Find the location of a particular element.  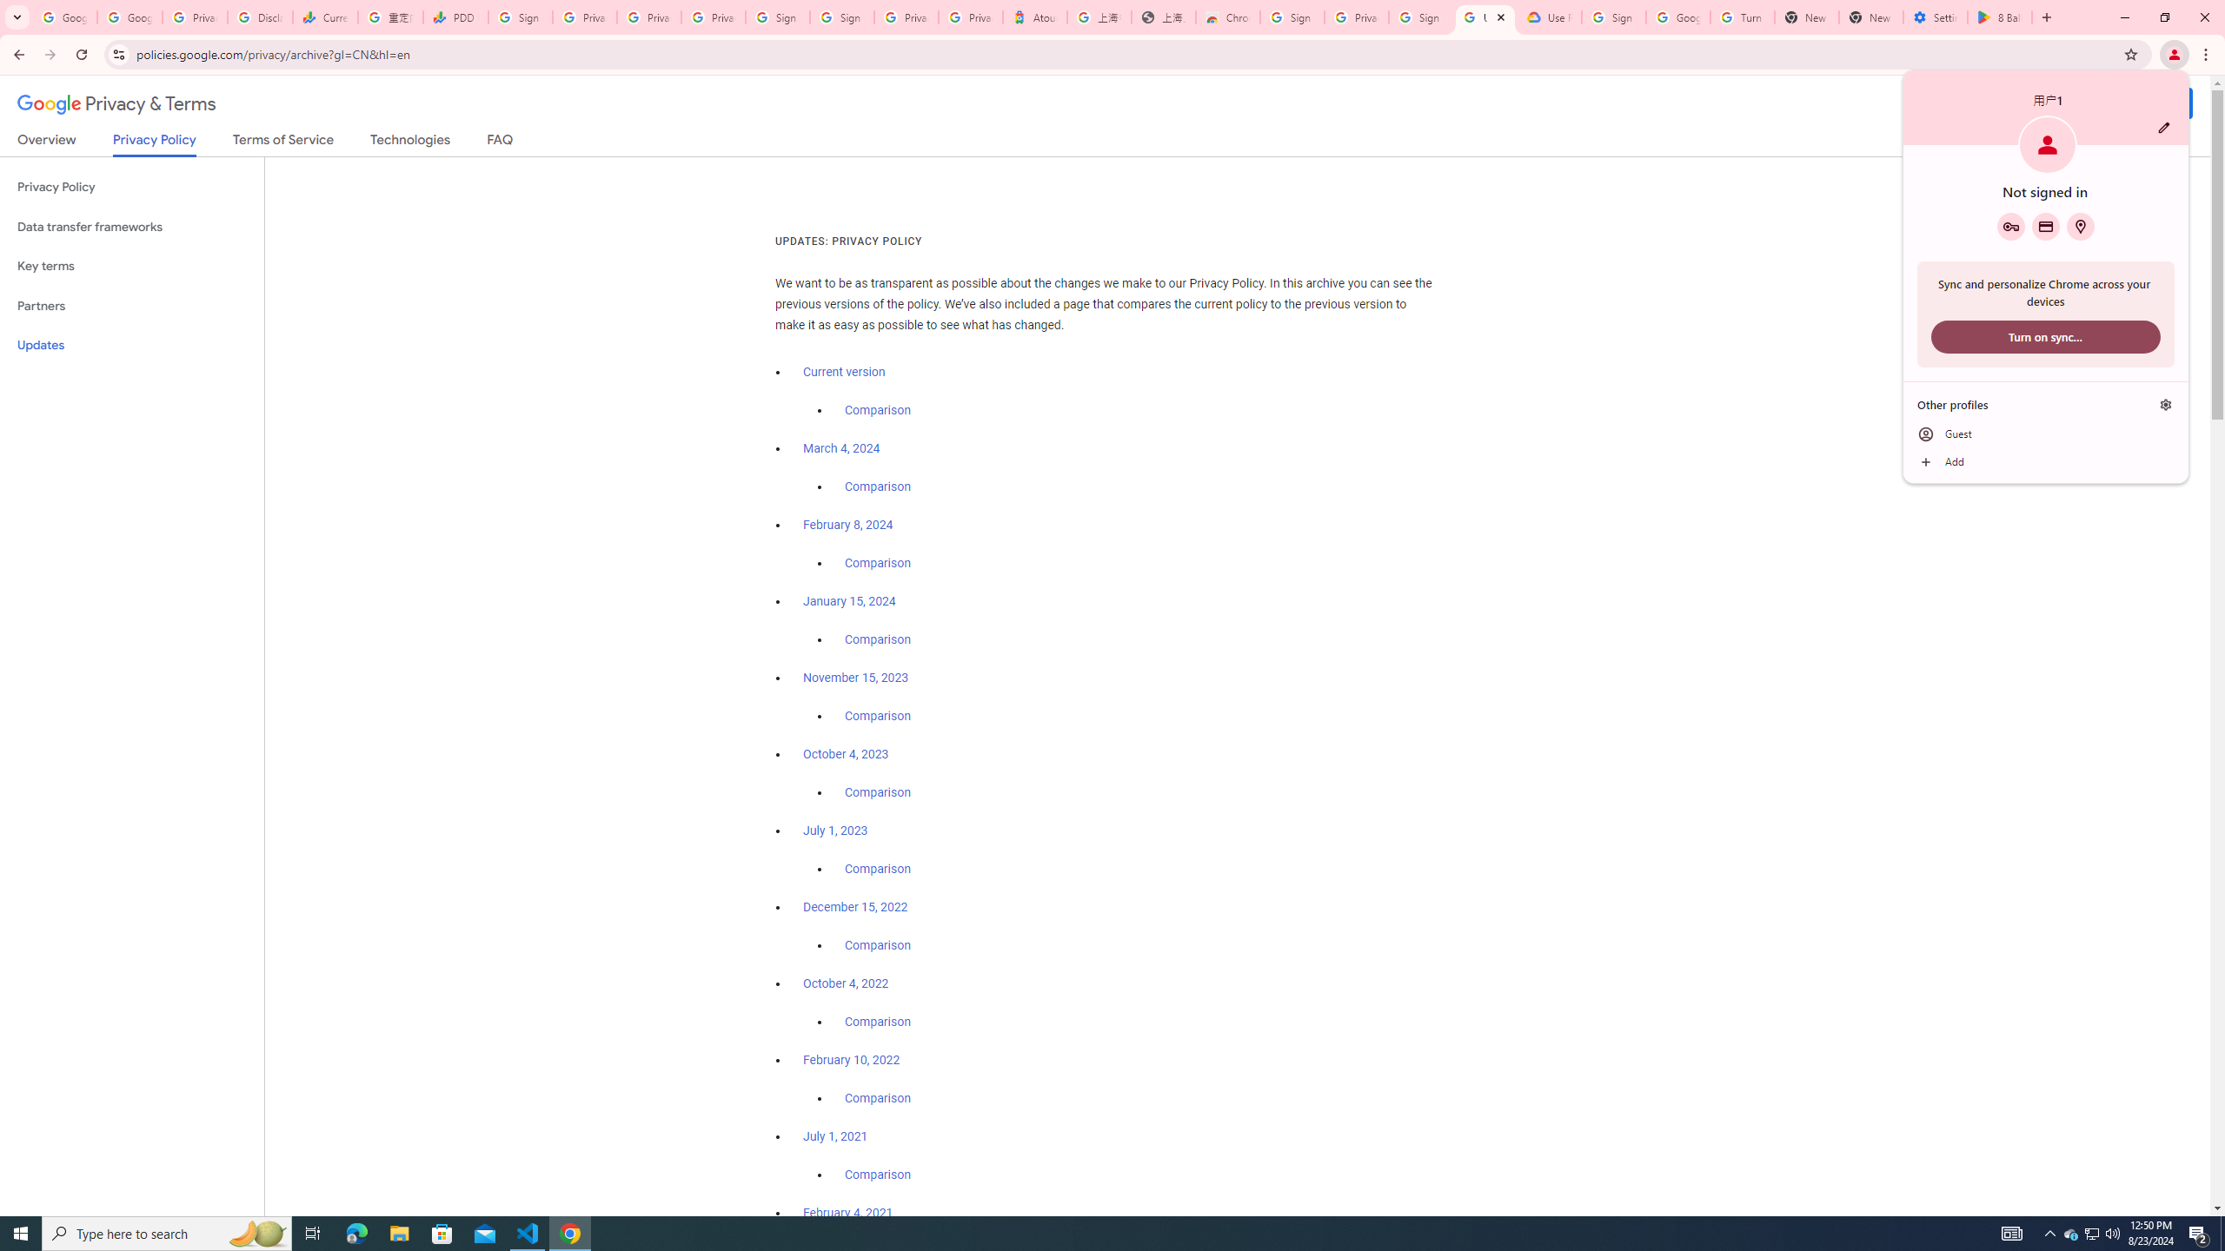

December 15, 2022 is located at coordinates (2080, 226).